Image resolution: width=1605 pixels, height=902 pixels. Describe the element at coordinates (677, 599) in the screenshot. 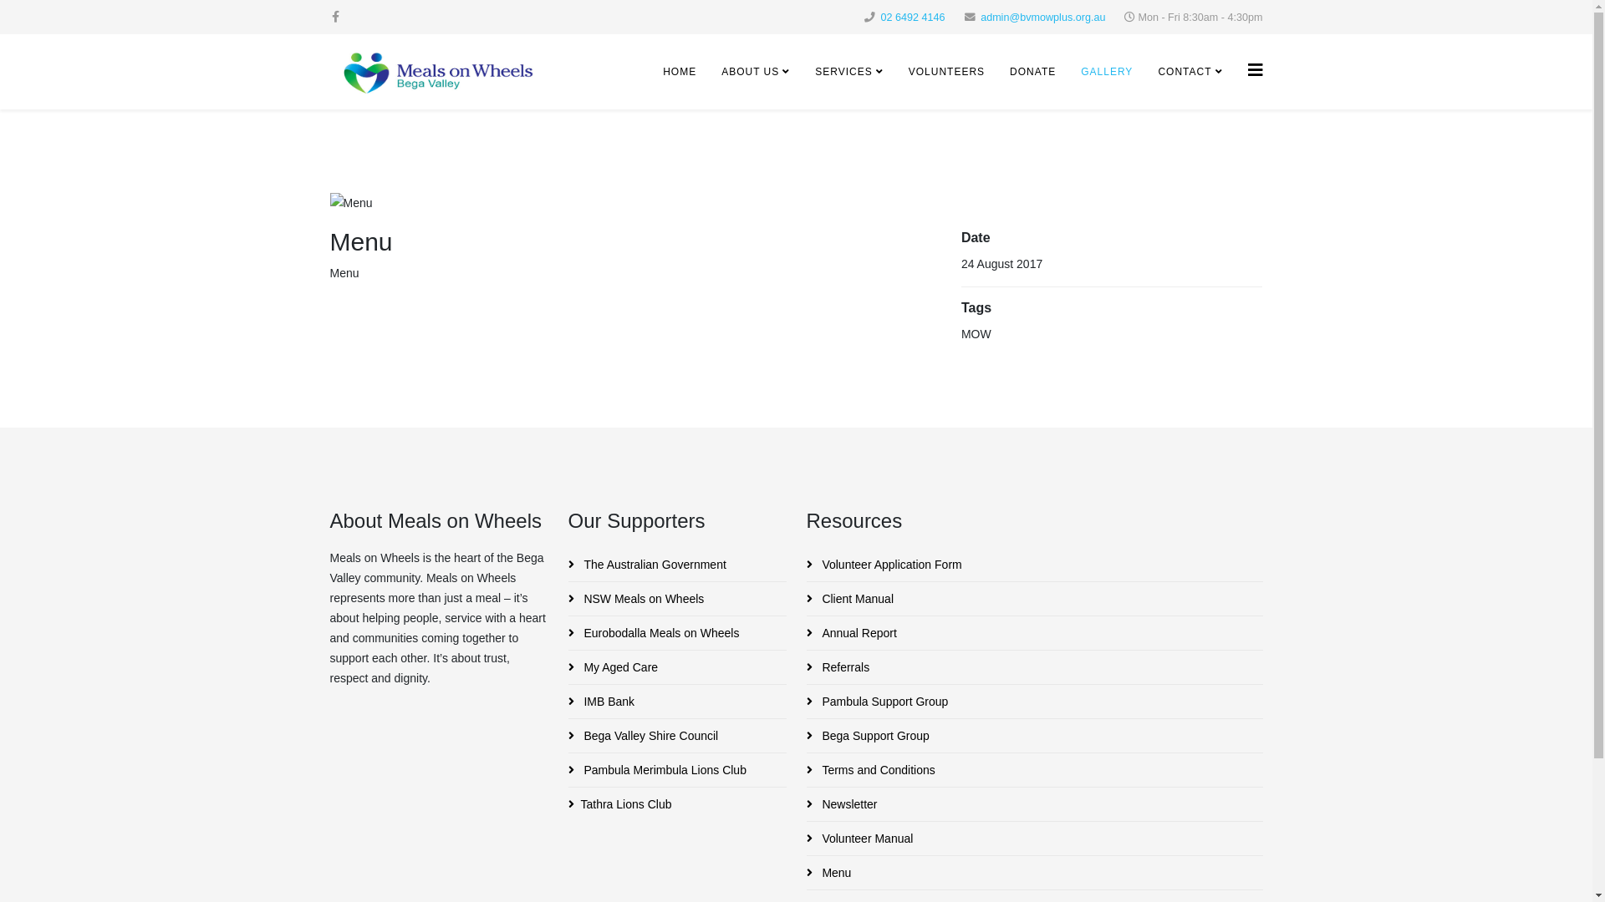

I see `NSW Meals on Wheels` at that location.